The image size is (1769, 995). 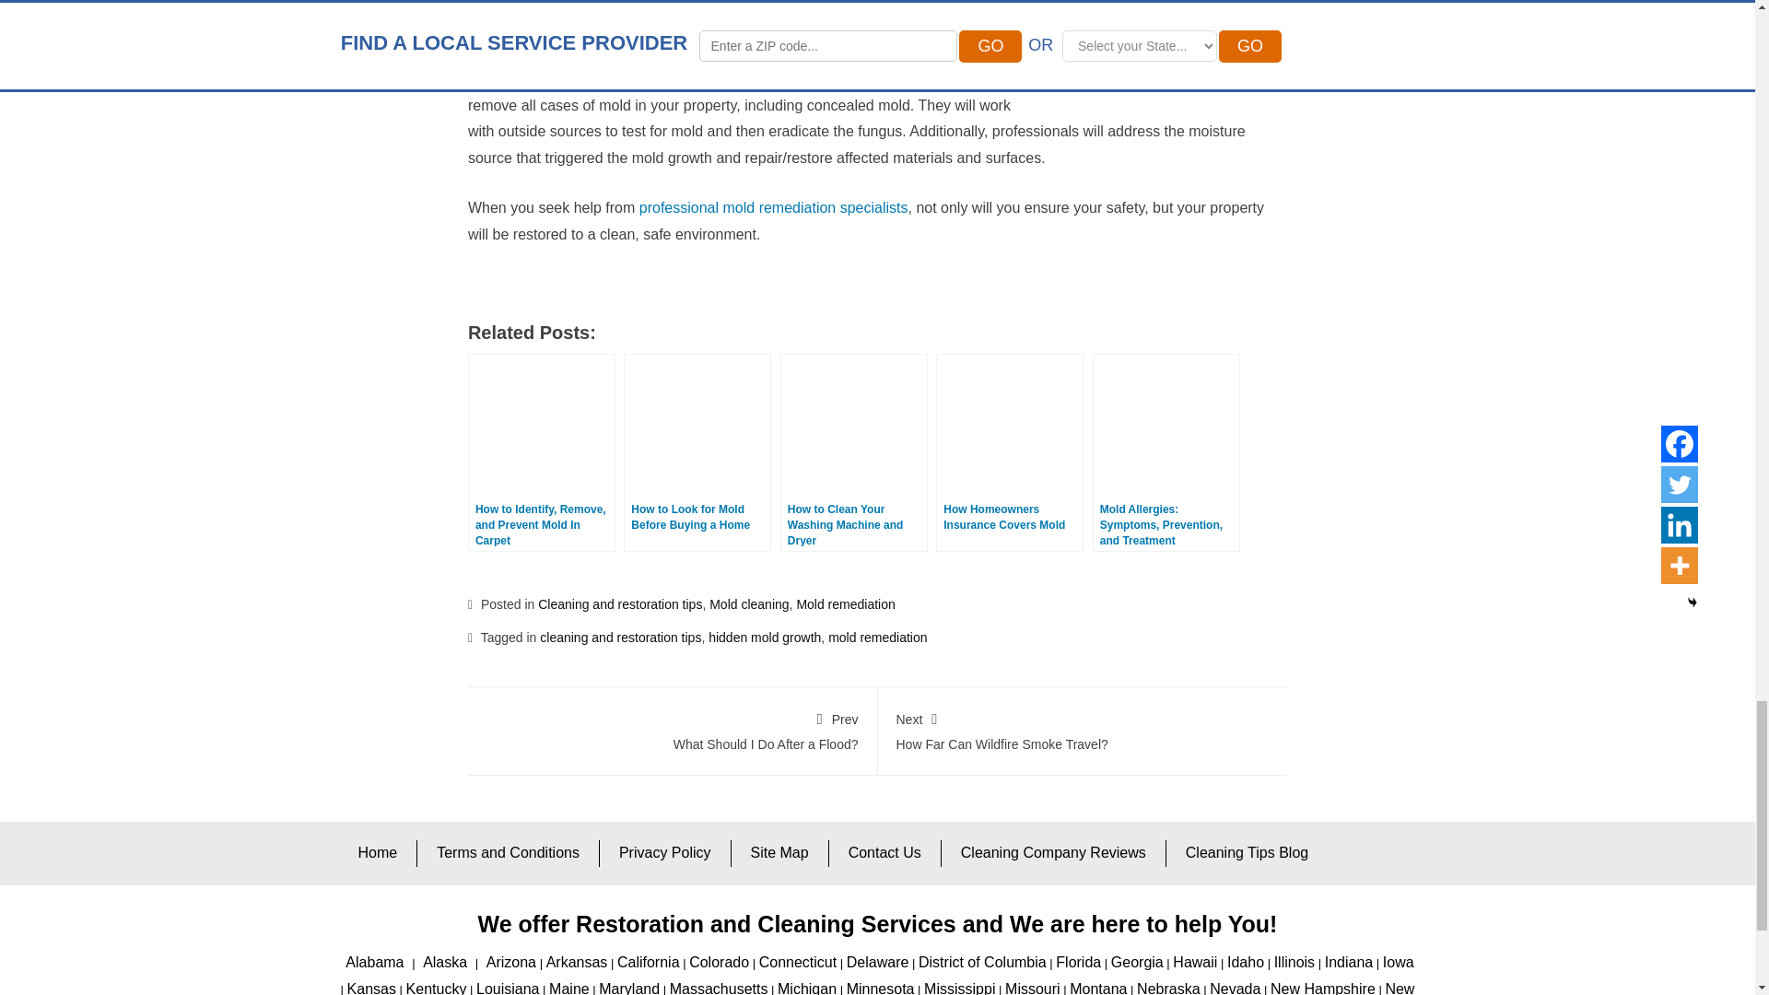 I want to click on Mold remediation, so click(x=846, y=604).